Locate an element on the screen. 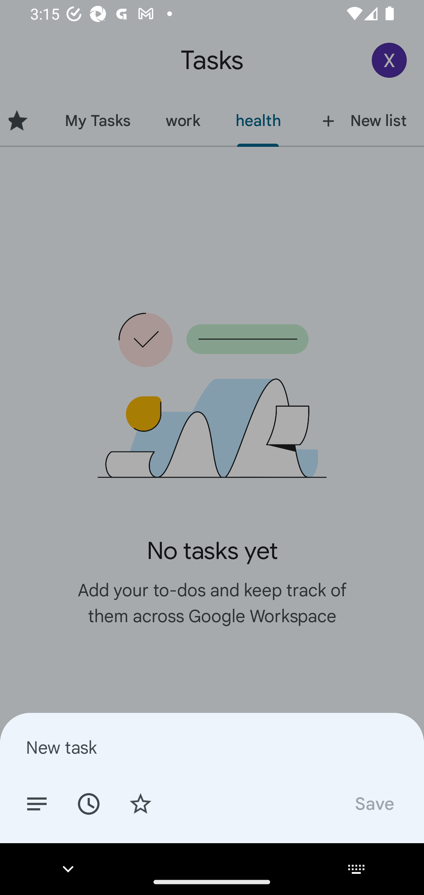 The height and width of the screenshot is (895, 424). New task is located at coordinates (212, 747).